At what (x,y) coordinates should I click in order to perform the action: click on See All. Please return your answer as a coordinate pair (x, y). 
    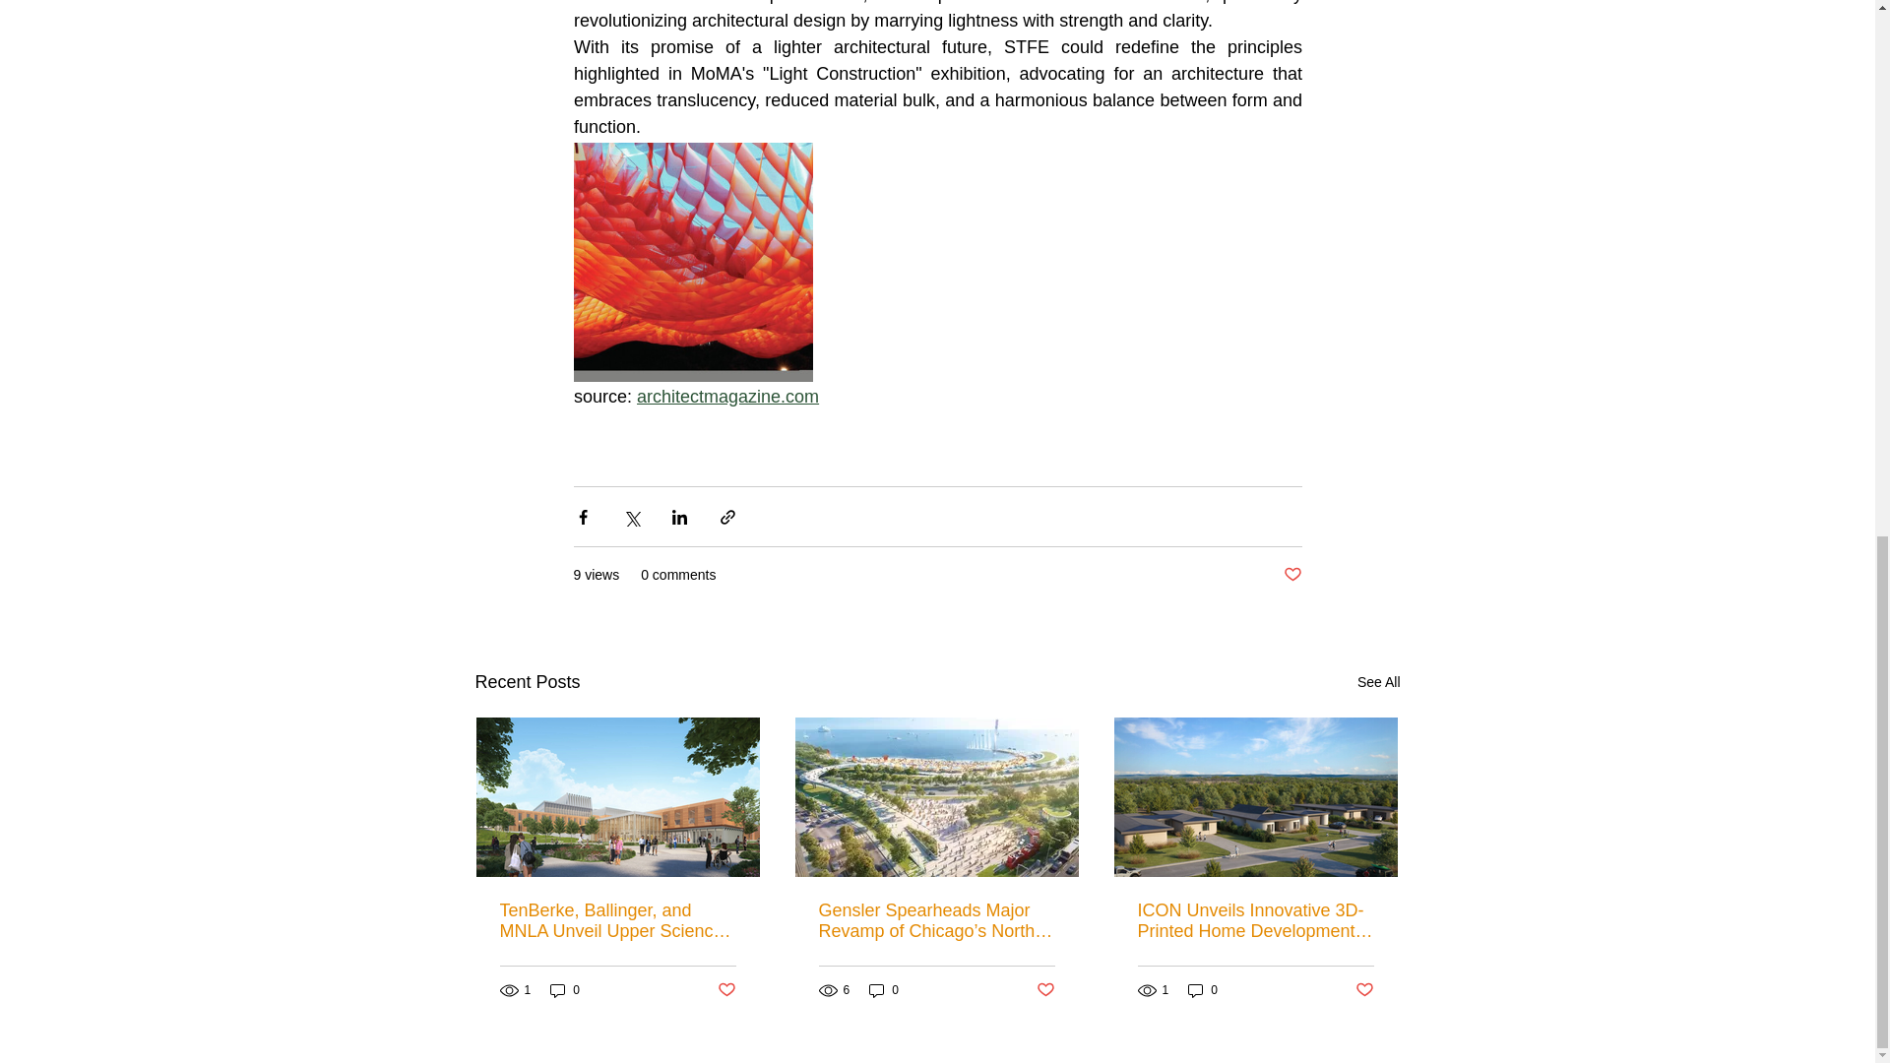
    Looking at the image, I should click on (1378, 683).